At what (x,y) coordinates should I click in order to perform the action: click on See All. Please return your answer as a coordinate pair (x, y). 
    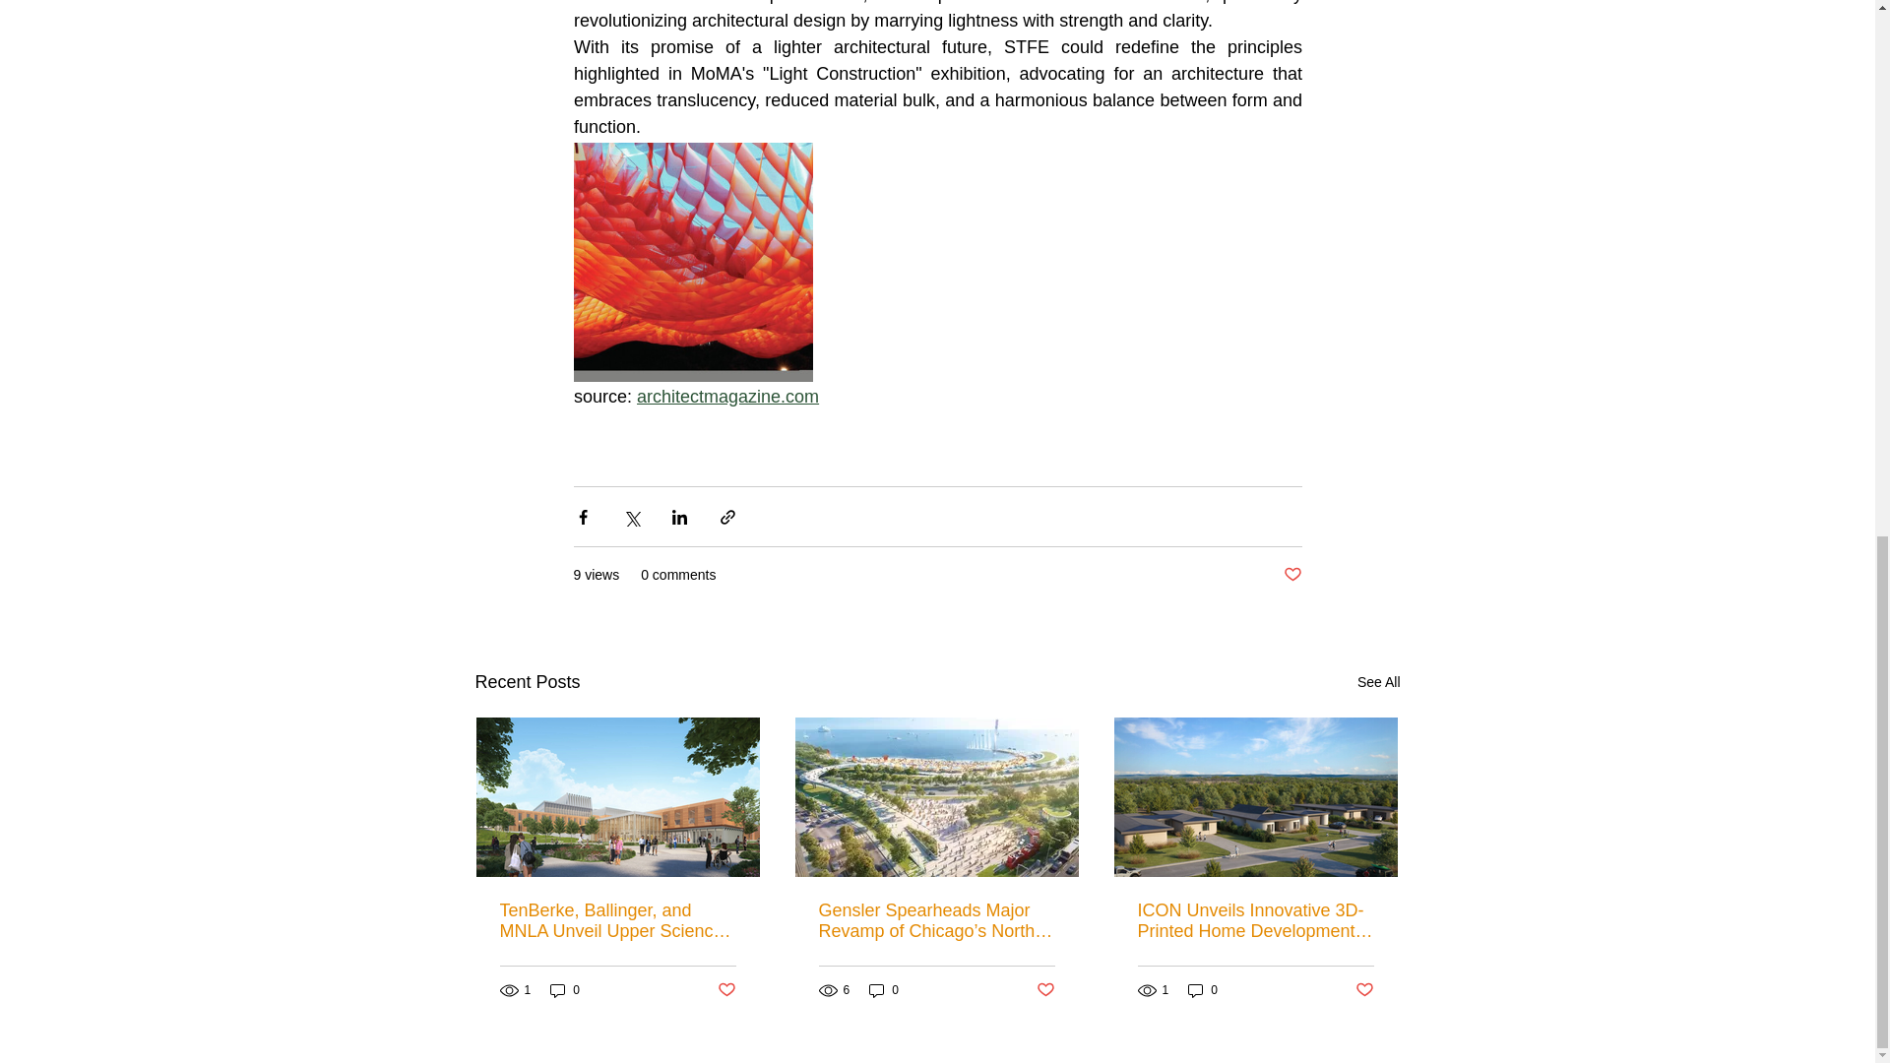
    Looking at the image, I should click on (1378, 683).